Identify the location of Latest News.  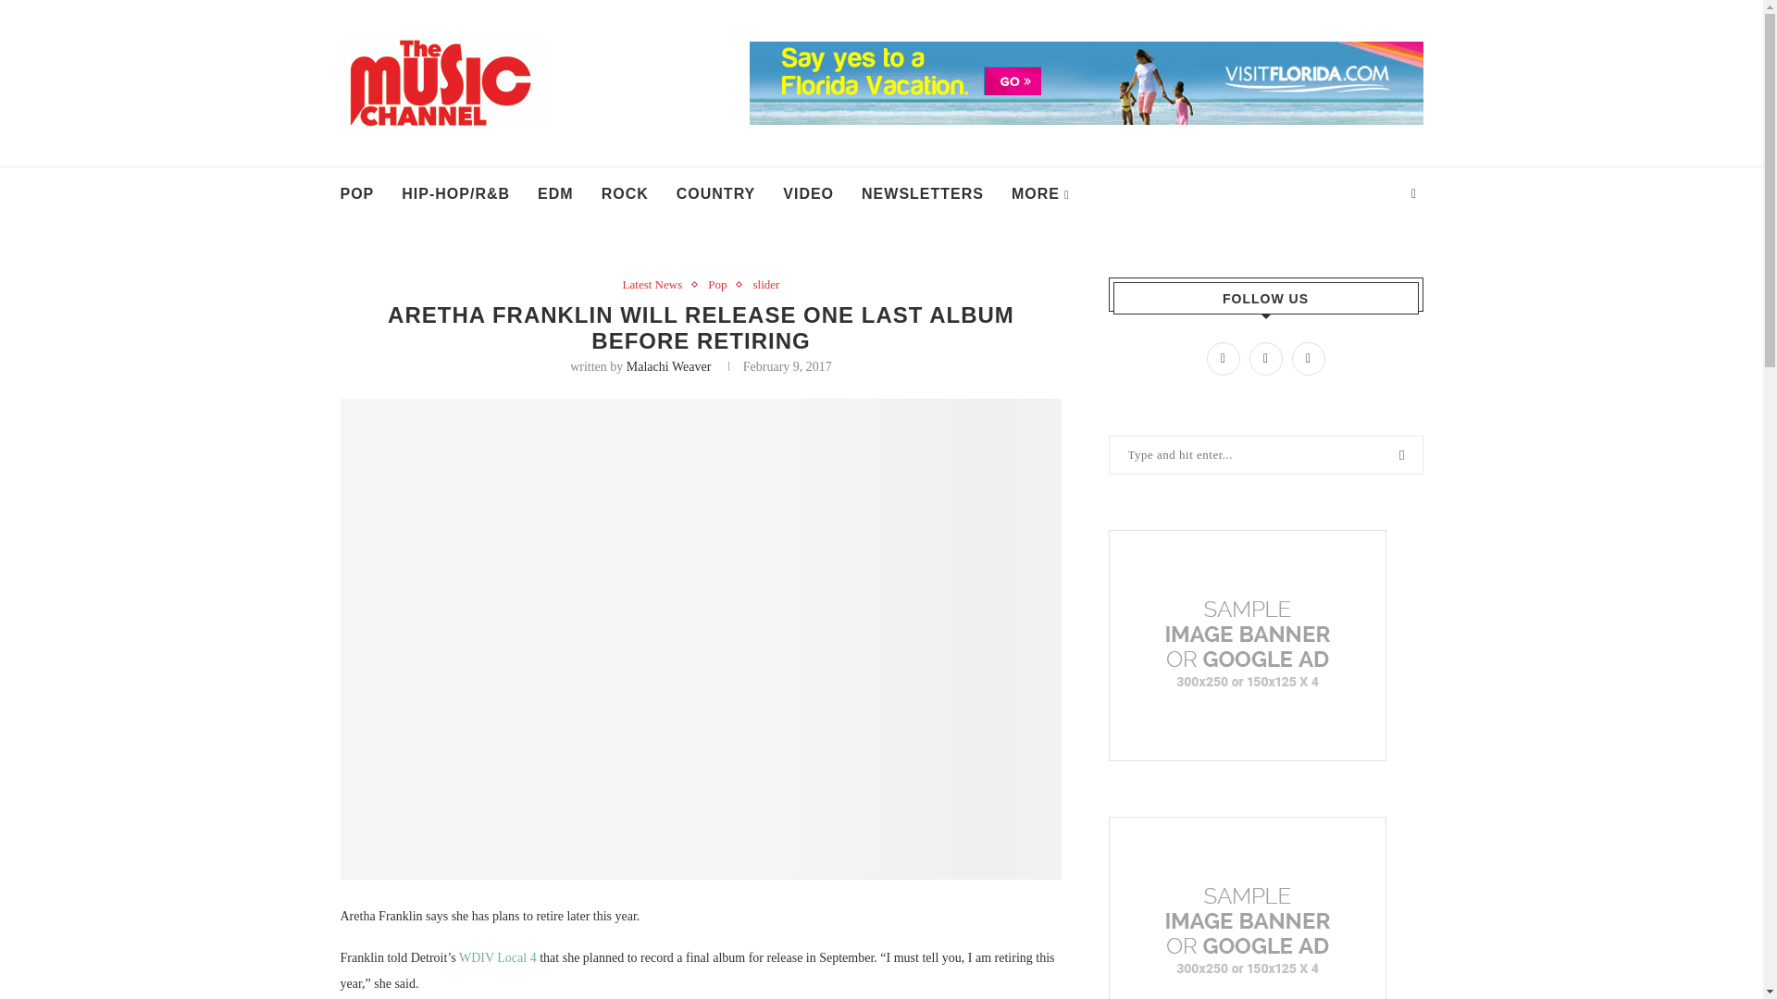
(657, 285).